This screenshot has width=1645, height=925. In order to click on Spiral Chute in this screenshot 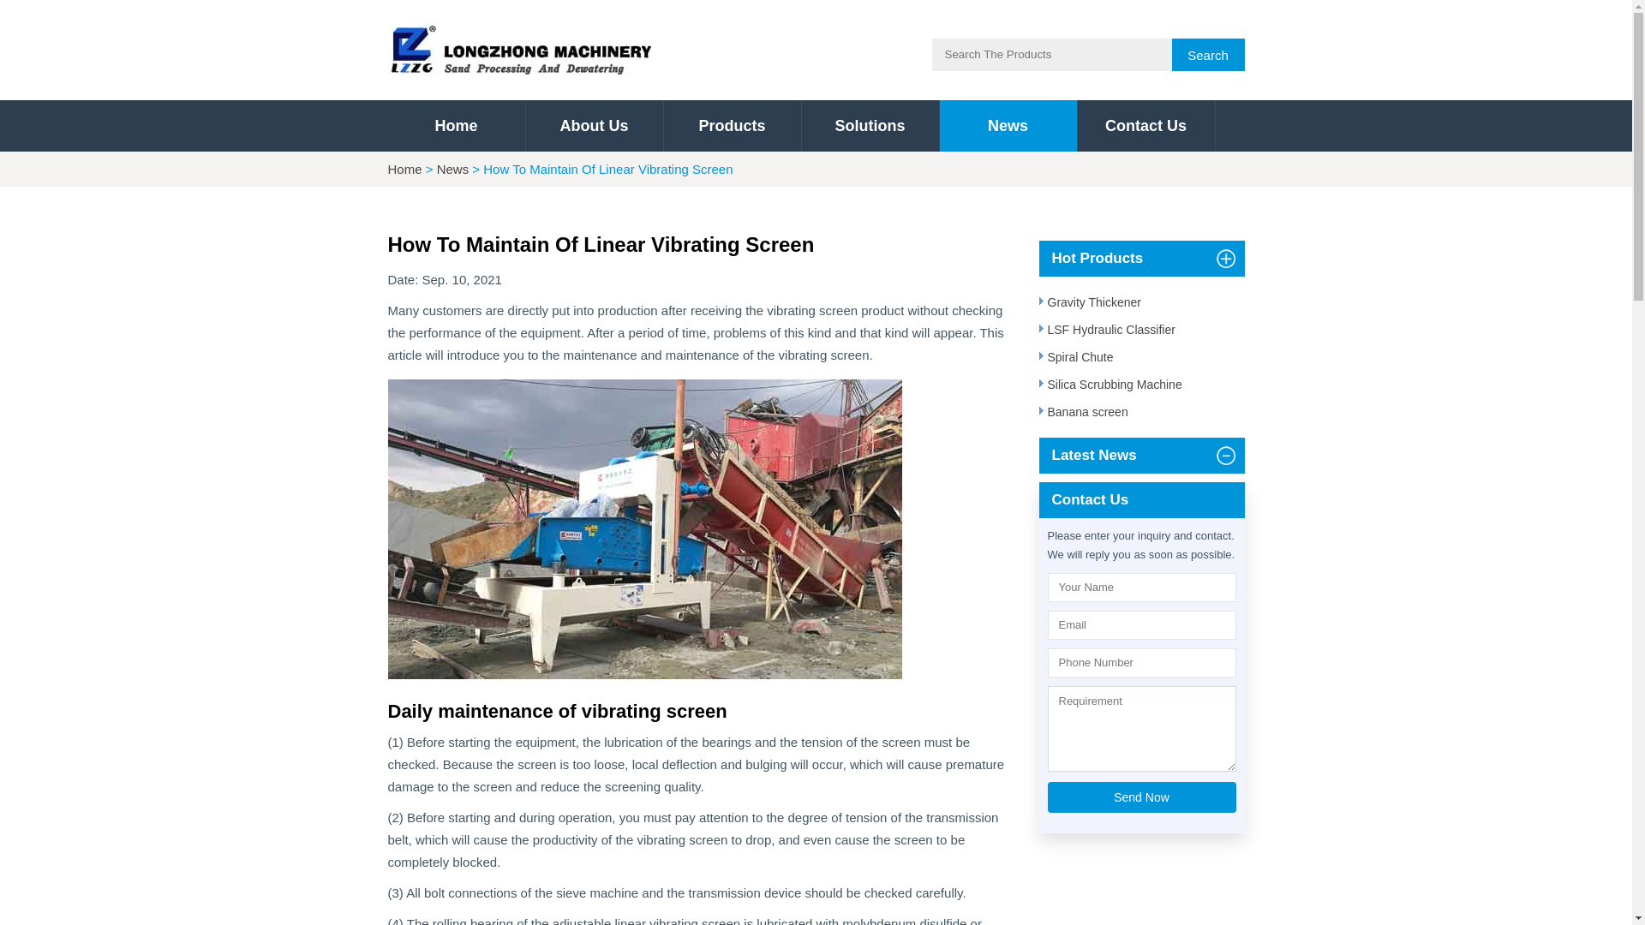, I will do `click(1140, 356)`.